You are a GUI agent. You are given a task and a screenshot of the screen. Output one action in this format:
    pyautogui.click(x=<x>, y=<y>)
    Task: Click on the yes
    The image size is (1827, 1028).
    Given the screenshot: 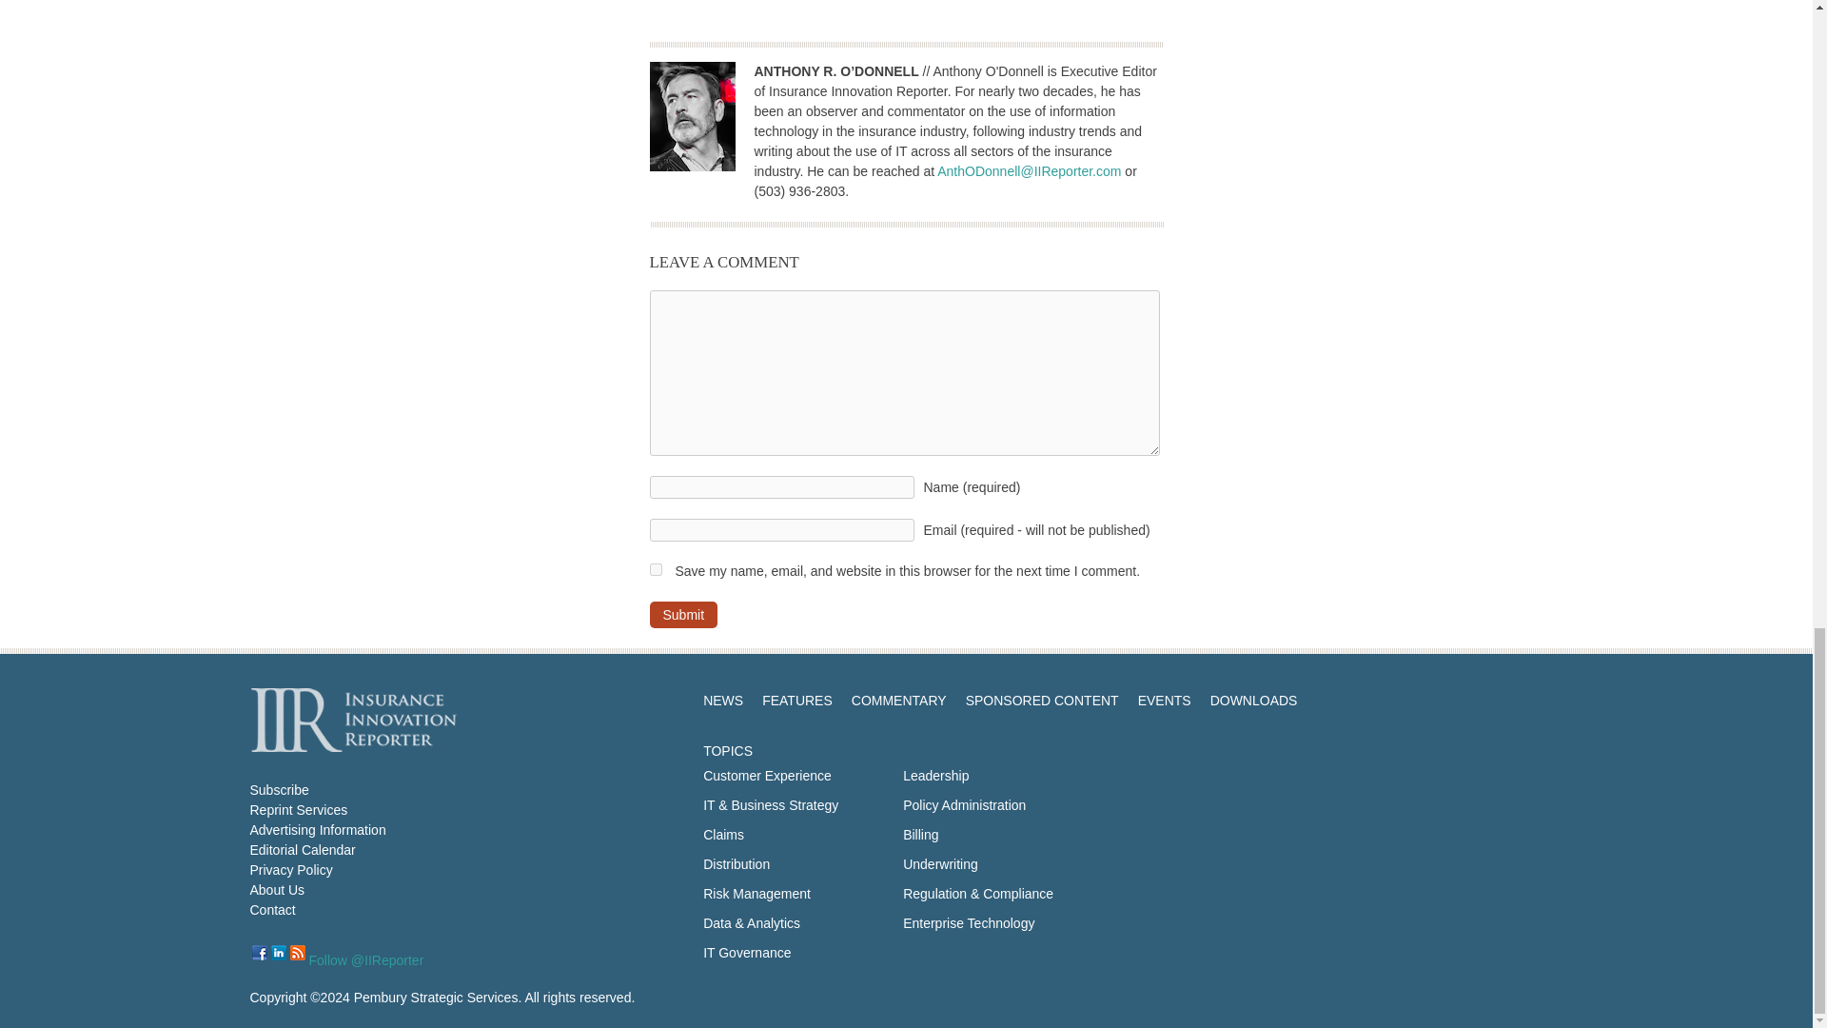 What is the action you would take?
    pyautogui.click(x=655, y=569)
    